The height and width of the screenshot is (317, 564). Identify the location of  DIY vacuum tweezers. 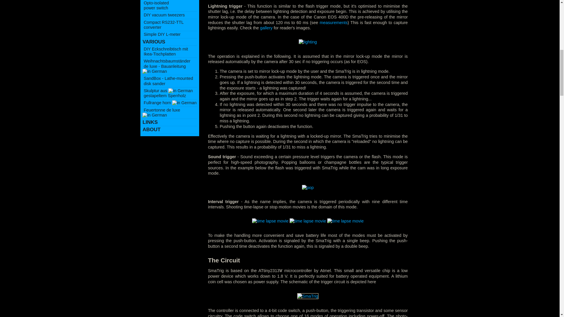
(167, 81).